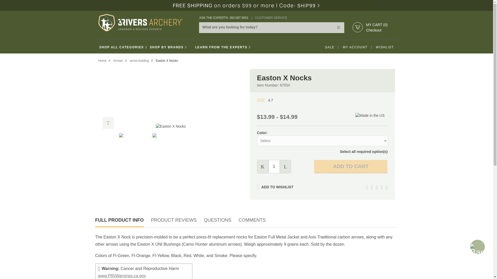 The height and width of the screenshot is (279, 497). What do you see at coordinates (355, 47) in the screenshot?
I see `My Account` at bounding box center [355, 47].